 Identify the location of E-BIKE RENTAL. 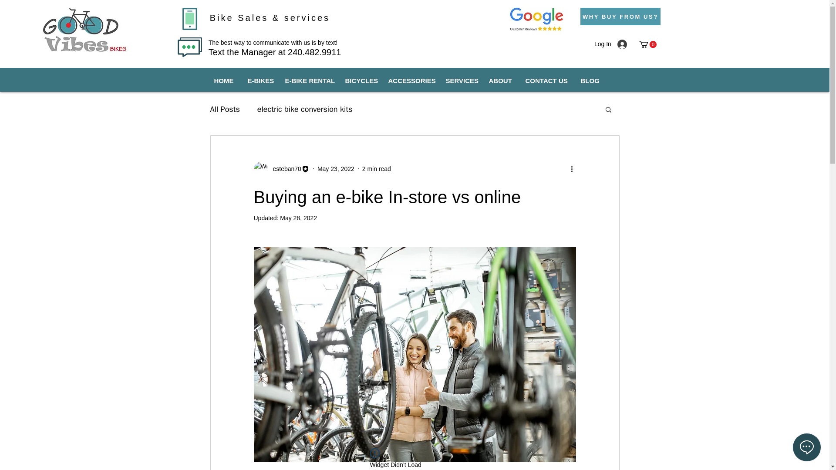
(308, 81).